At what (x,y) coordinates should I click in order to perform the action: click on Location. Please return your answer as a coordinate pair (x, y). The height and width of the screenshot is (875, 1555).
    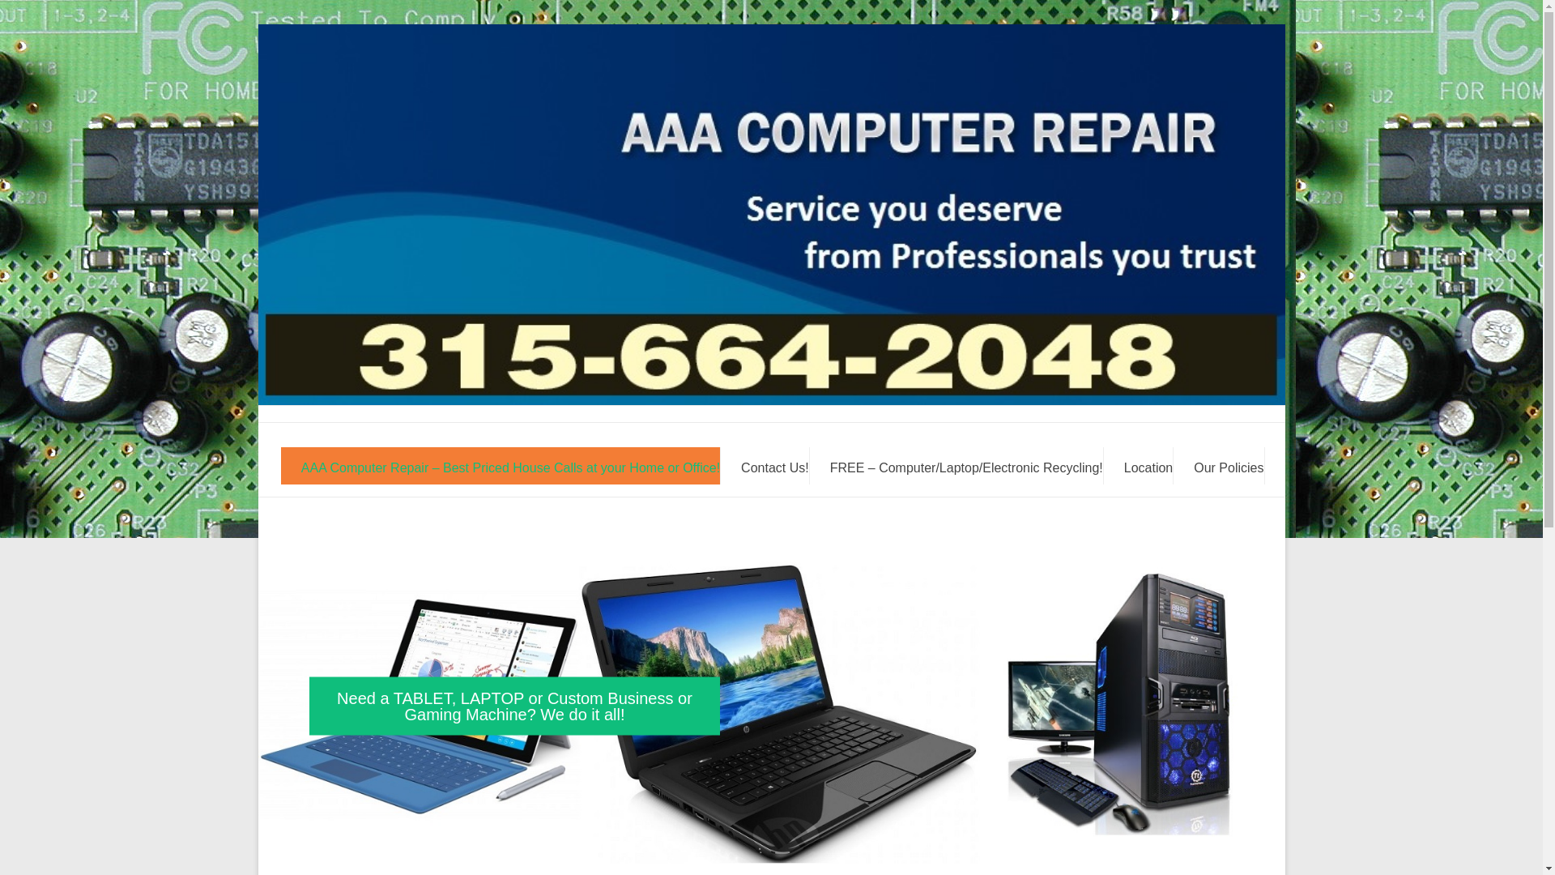
    Looking at the image, I should click on (1148, 465).